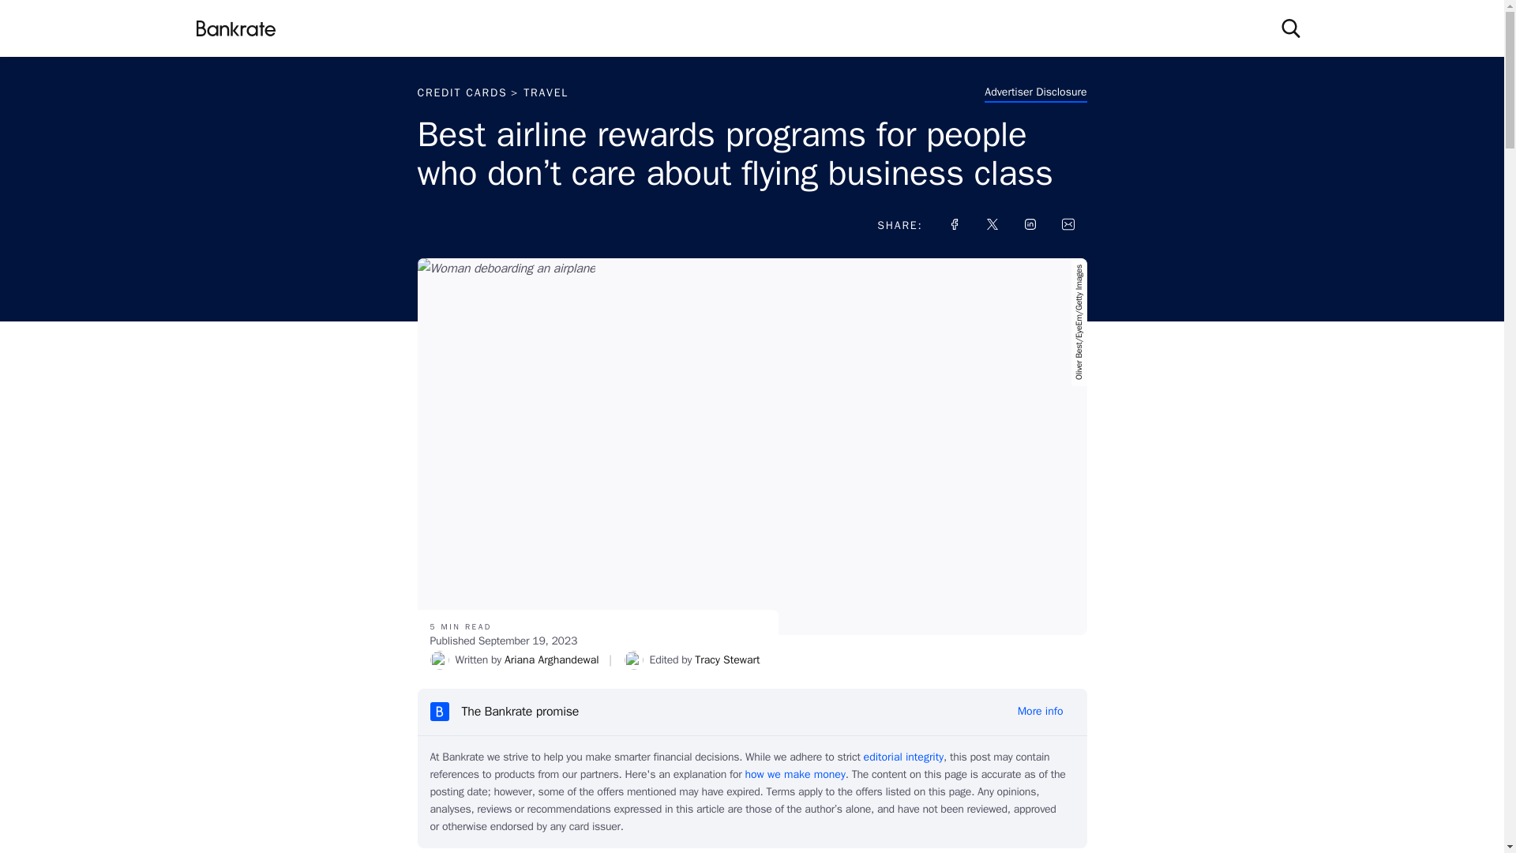 The width and height of the screenshot is (1516, 853). Describe the element at coordinates (1030, 224) in the screenshot. I see `LinkedIn` at that location.